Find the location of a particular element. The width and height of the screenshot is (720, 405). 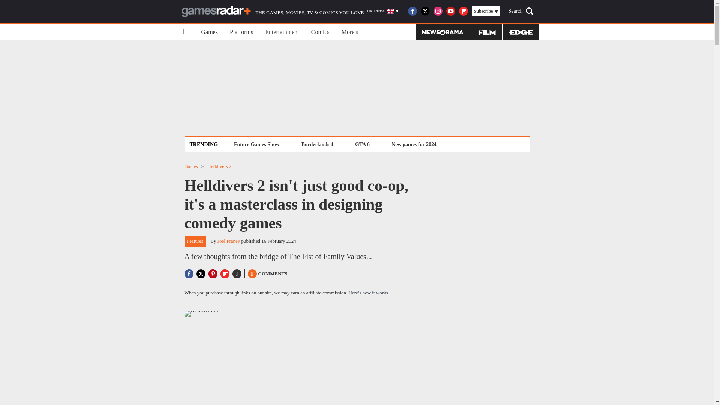

Borderlands 4 is located at coordinates (317, 144).